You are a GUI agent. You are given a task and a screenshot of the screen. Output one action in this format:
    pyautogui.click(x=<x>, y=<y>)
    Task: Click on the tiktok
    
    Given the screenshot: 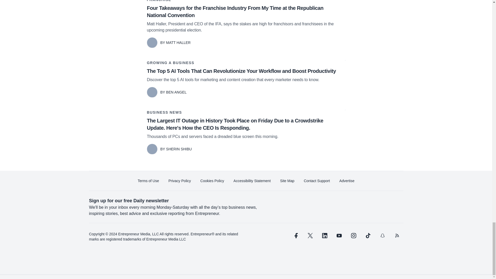 What is the action you would take?
    pyautogui.click(x=368, y=236)
    